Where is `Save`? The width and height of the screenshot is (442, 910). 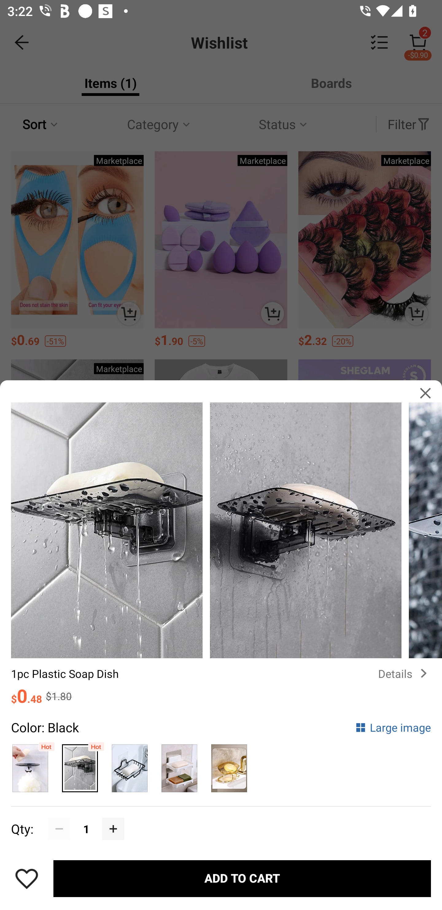 Save is located at coordinates (27, 879).